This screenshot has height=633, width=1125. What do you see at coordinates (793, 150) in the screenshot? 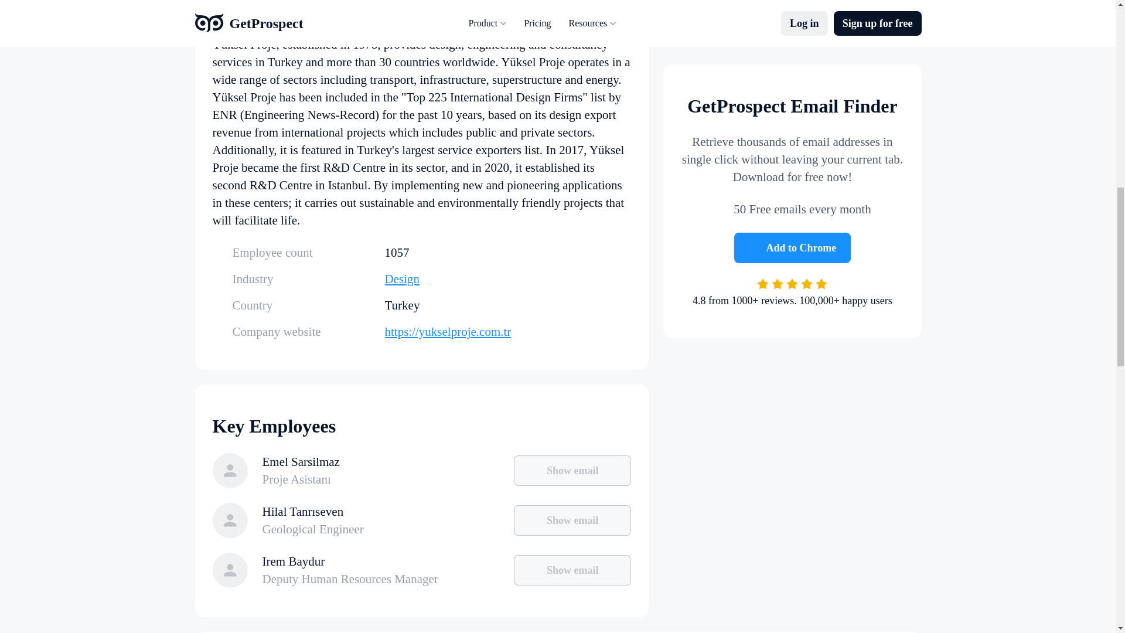
I see `Add to Chrome` at bounding box center [793, 150].